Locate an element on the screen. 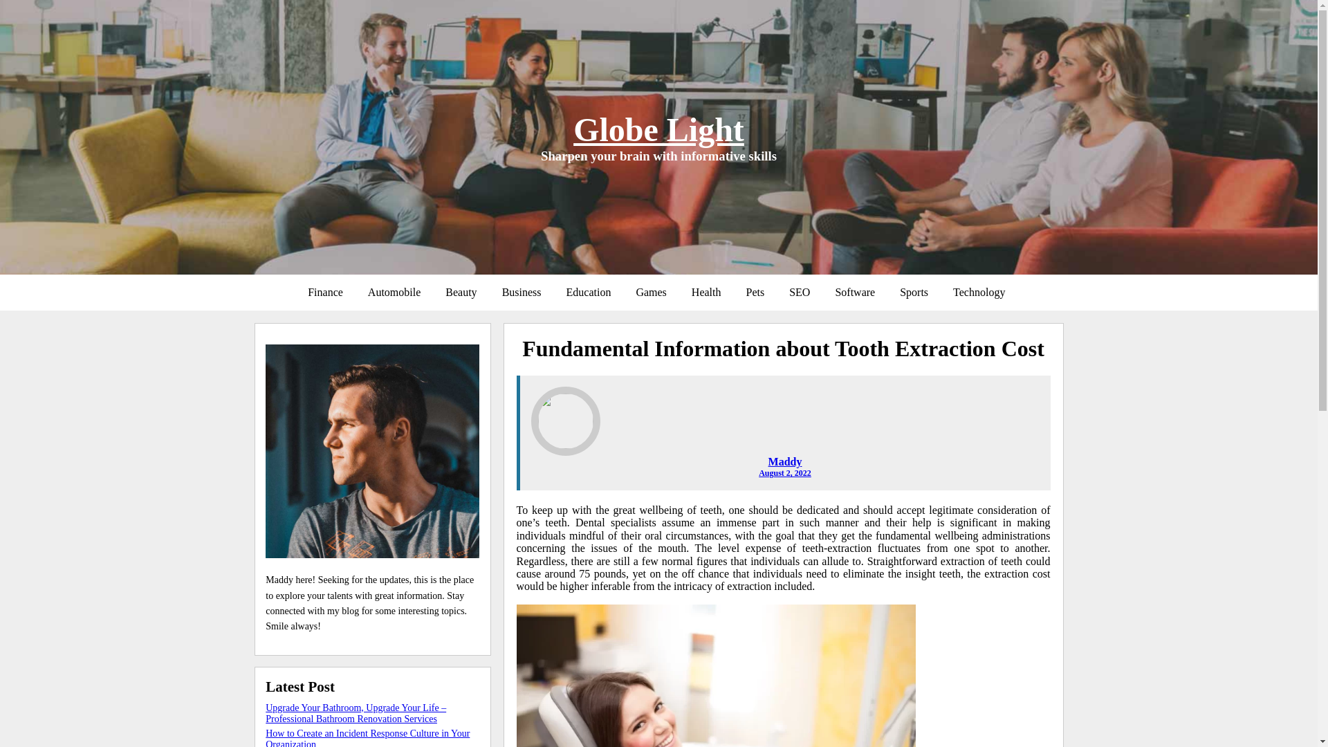 The width and height of the screenshot is (1328, 747). Automobile is located at coordinates (394, 292).